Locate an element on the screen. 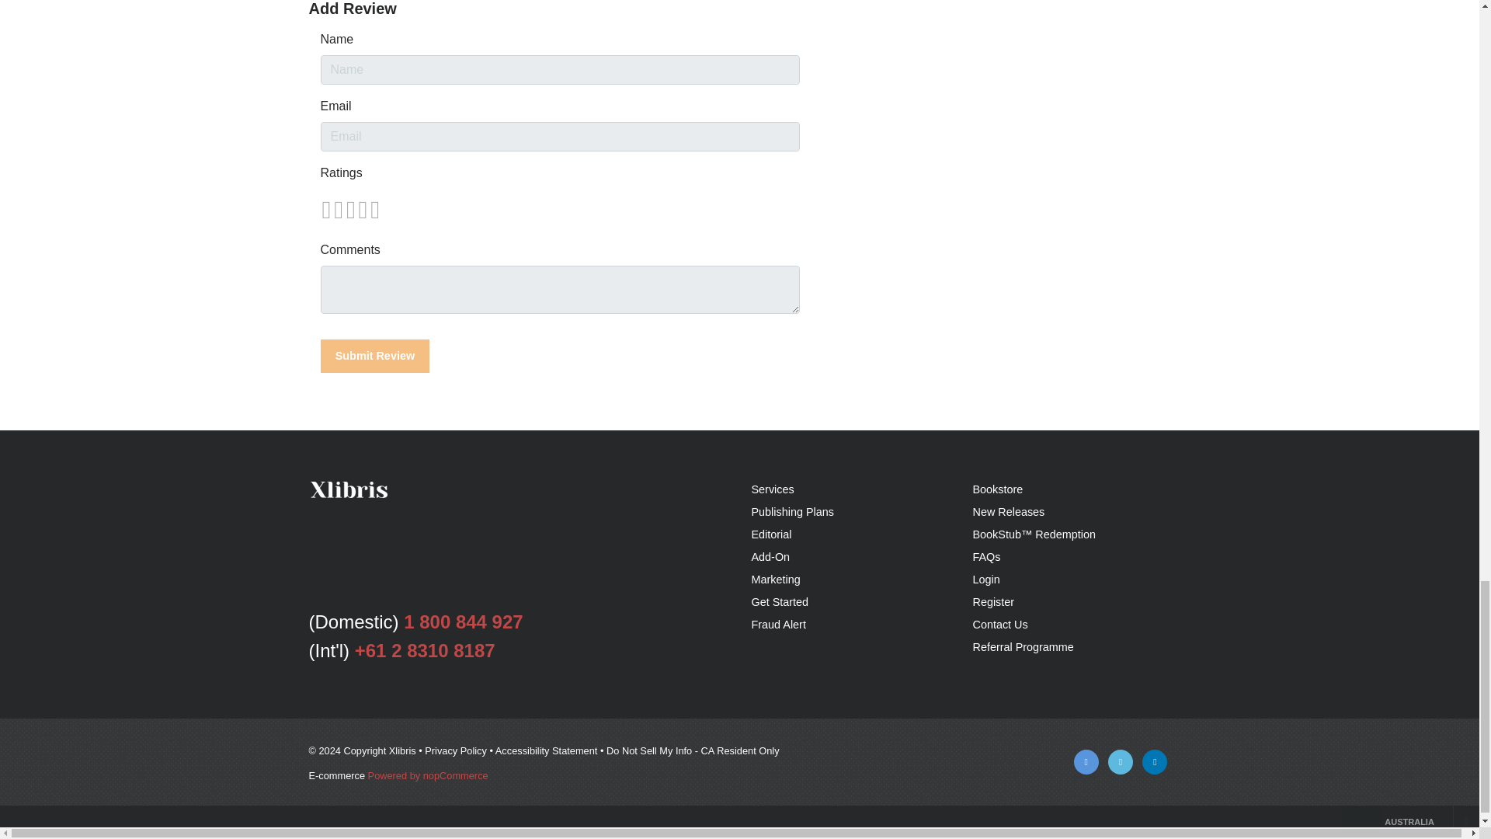 The width and height of the screenshot is (1491, 839). Not Rated is located at coordinates (349, 210).